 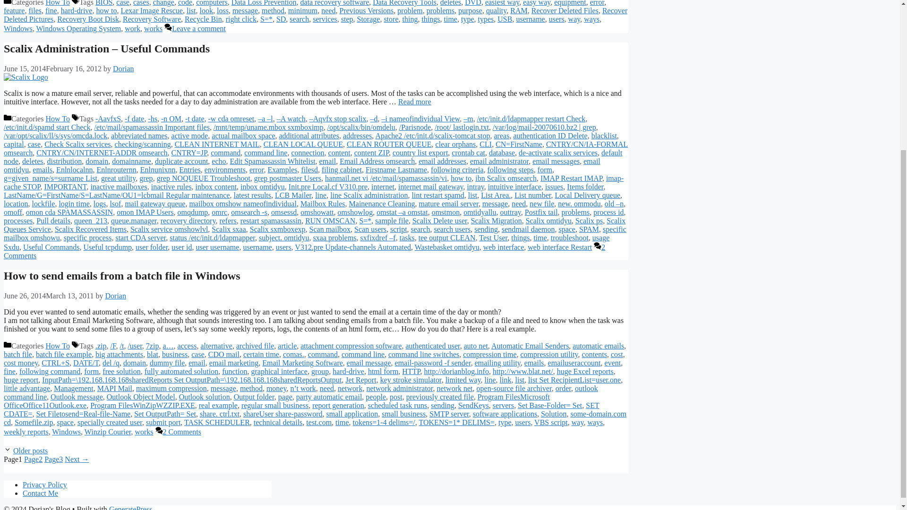 What do you see at coordinates (191, 10) in the screenshot?
I see `list` at bounding box center [191, 10].